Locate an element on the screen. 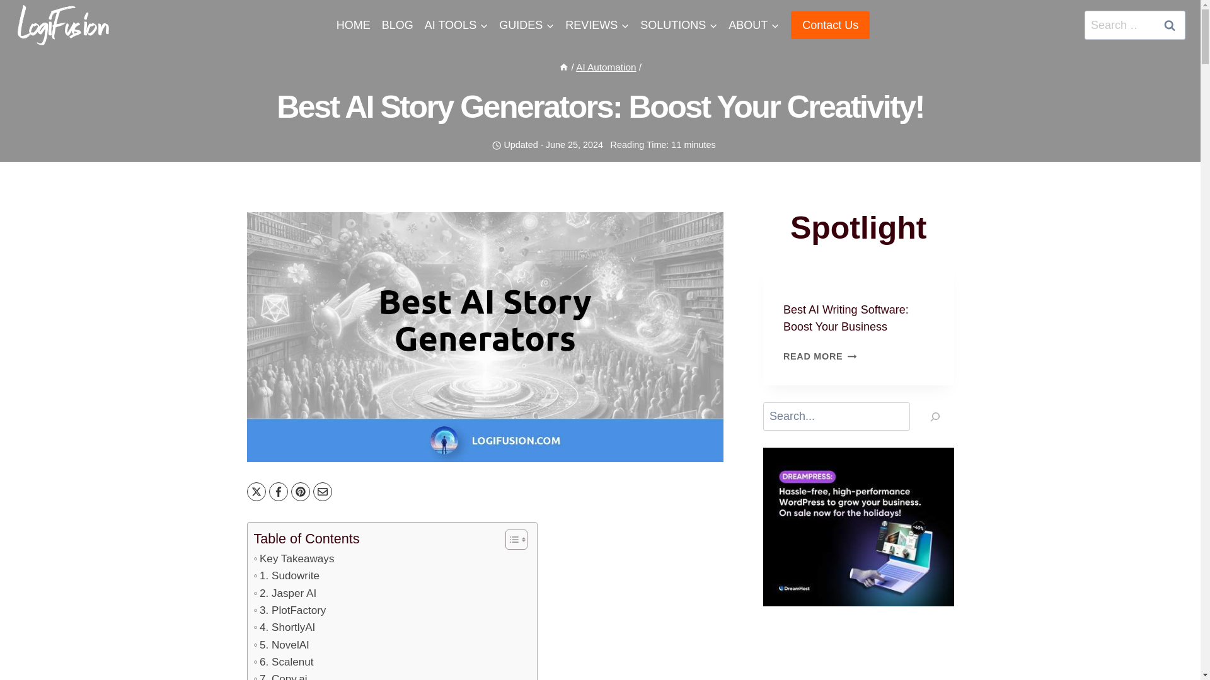 This screenshot has height=680, width=1210. 7. Copy.ai is located at coordinates (280, 675).